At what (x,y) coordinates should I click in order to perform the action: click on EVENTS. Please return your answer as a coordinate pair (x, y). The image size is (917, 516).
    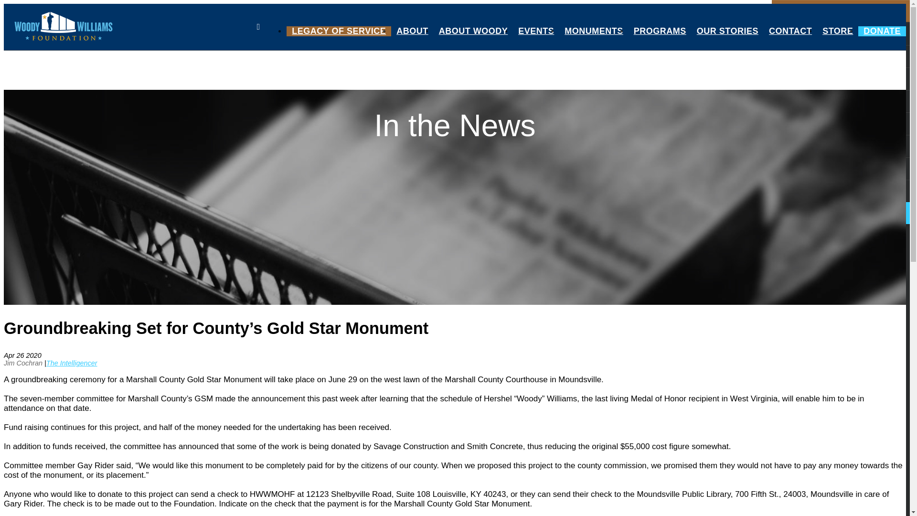
    Looking at the image, I should click on (536, 30).